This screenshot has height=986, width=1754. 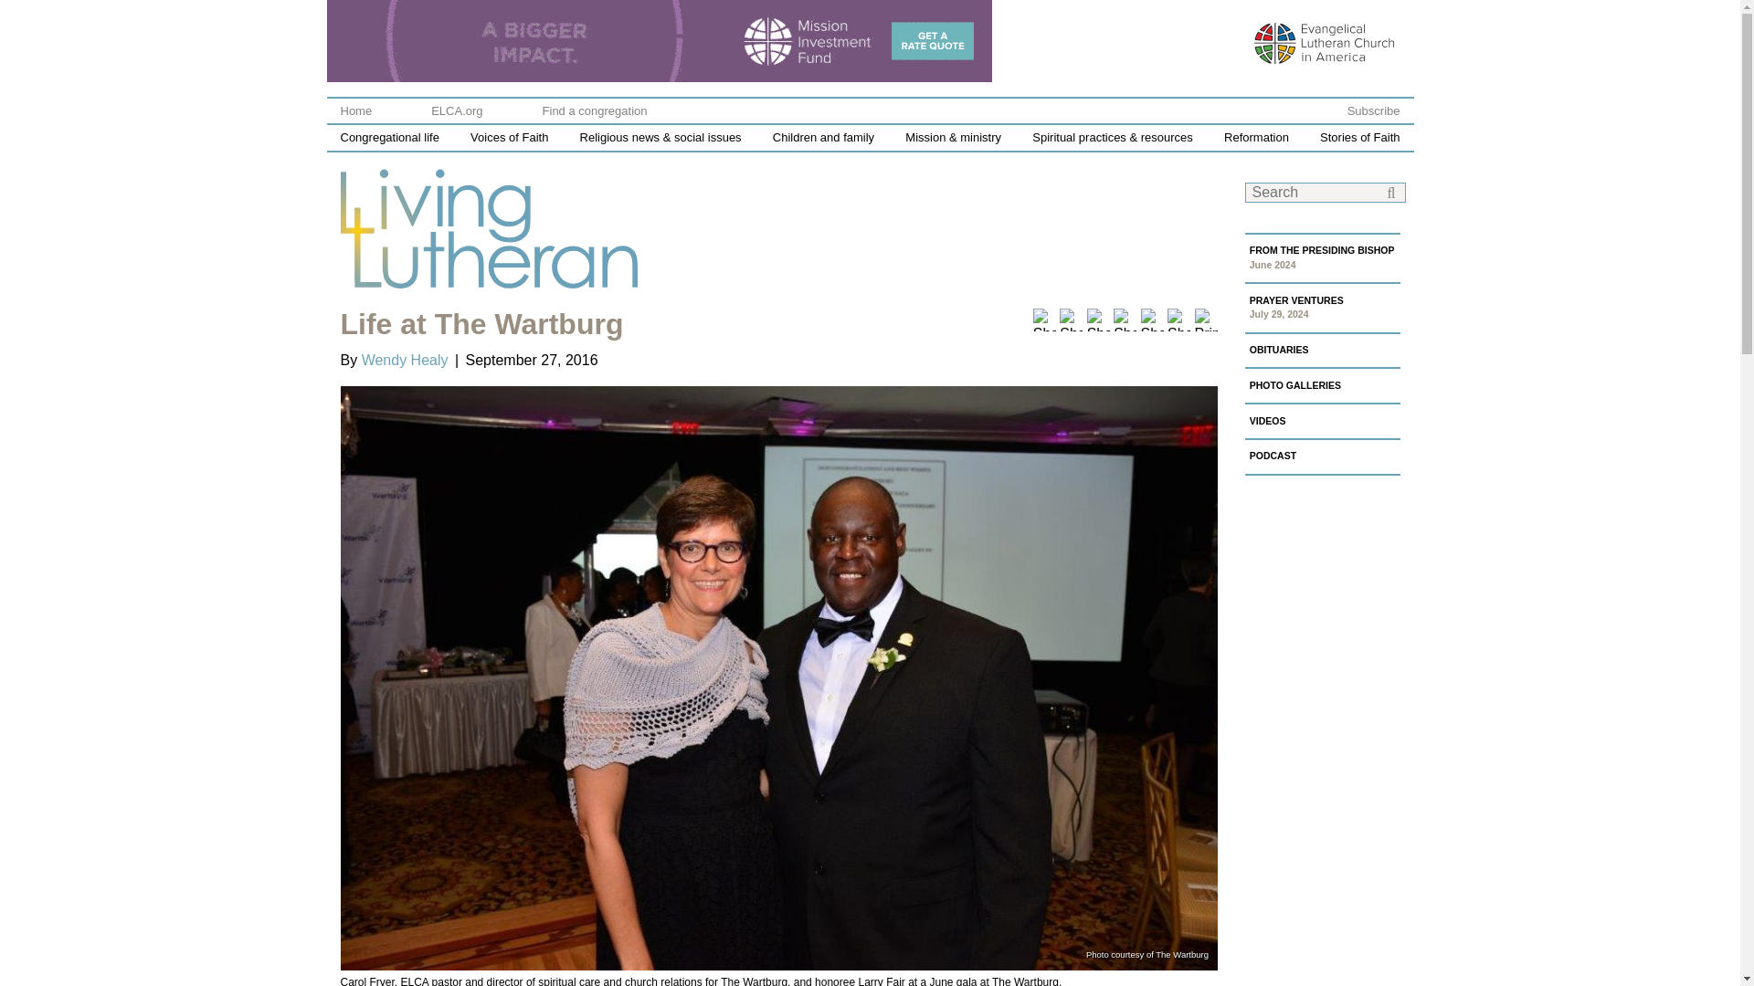 What do you see at coordinates (457, 111) in the screenshot?
I see `ELCA.org` at bounding box center [457, 111].